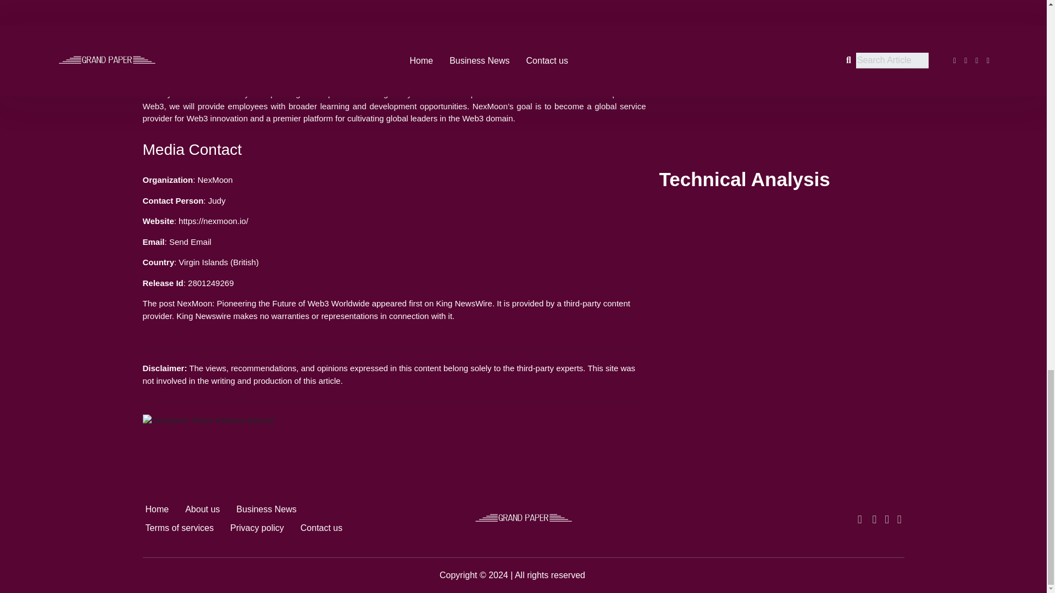 The width and height of the screenshot is (1055, 593). Describe the element at coordinates (257, 527) in the screenshot. I see `Privacy policy` at that location.